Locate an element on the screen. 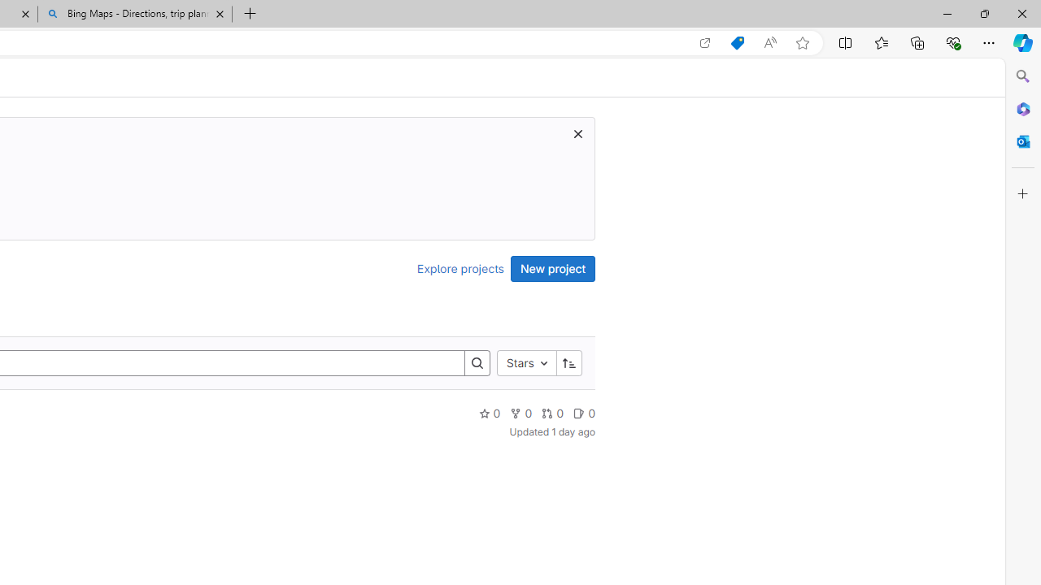  Open in app is located at coordinates (705, 43).